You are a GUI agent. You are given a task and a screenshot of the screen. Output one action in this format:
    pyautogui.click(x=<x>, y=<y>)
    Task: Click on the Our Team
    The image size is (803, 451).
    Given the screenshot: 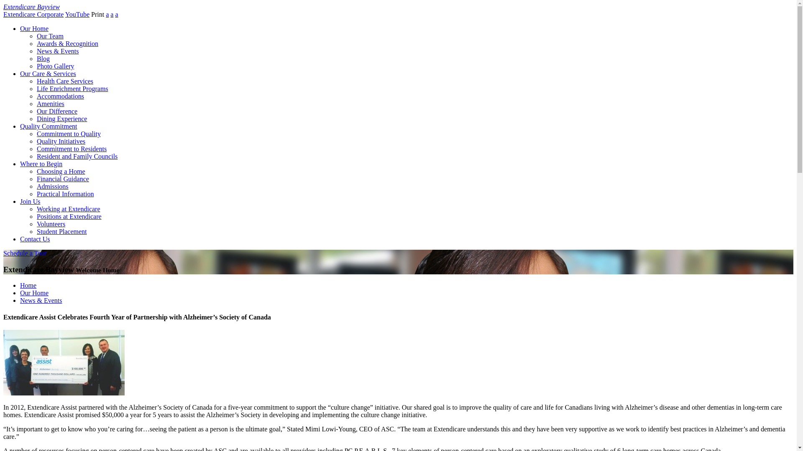 What is the action you would take?
    pyautogui.click(x=50, y=36)
    